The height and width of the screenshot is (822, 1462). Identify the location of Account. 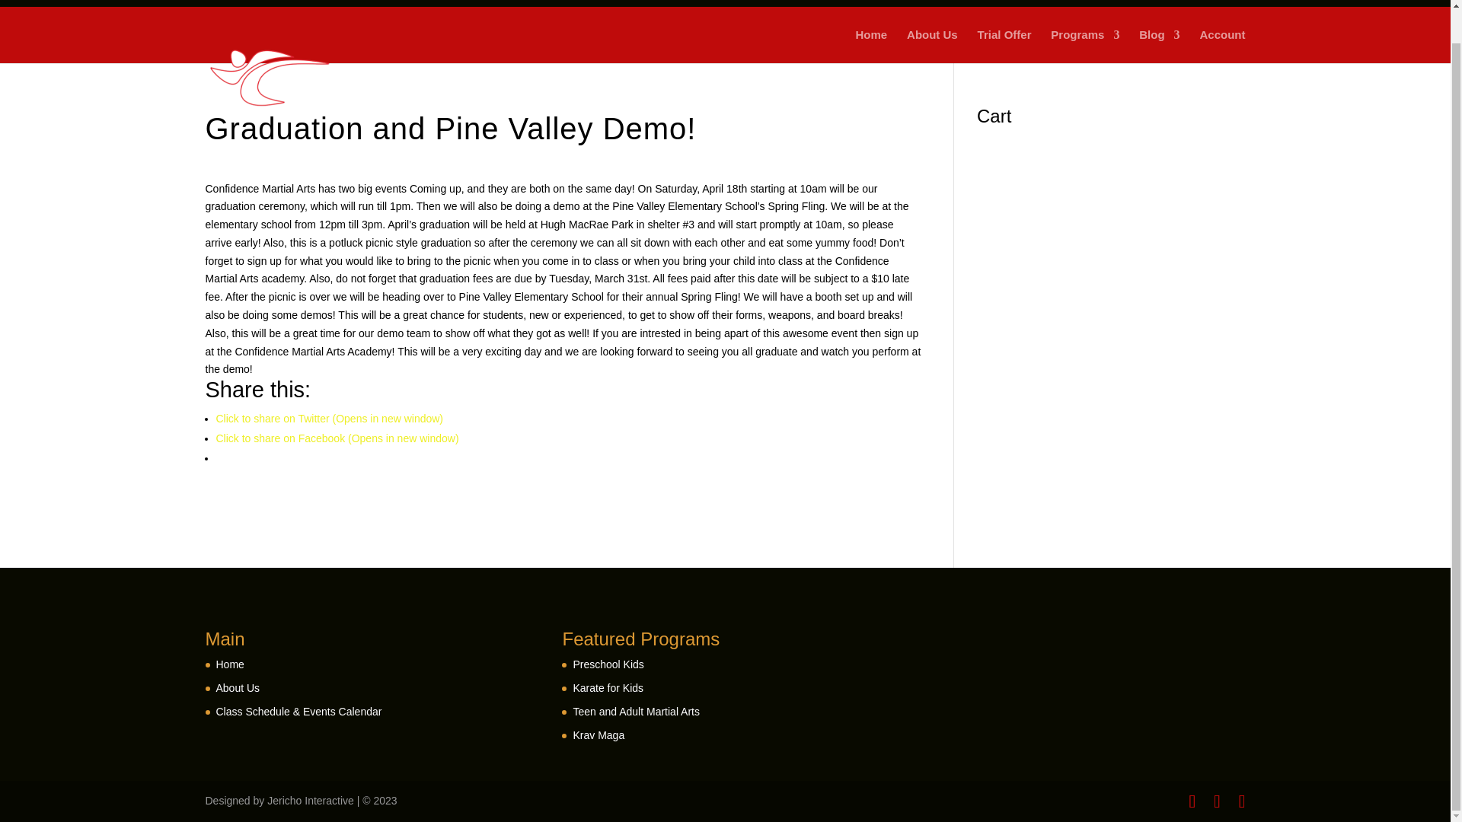
(1223, 46).